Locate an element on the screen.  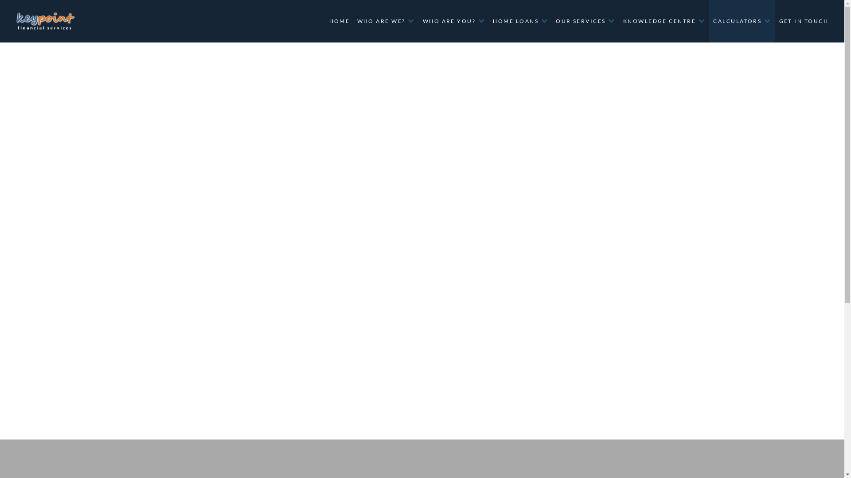
CALCULATORS is located at coordinates (742, 21).